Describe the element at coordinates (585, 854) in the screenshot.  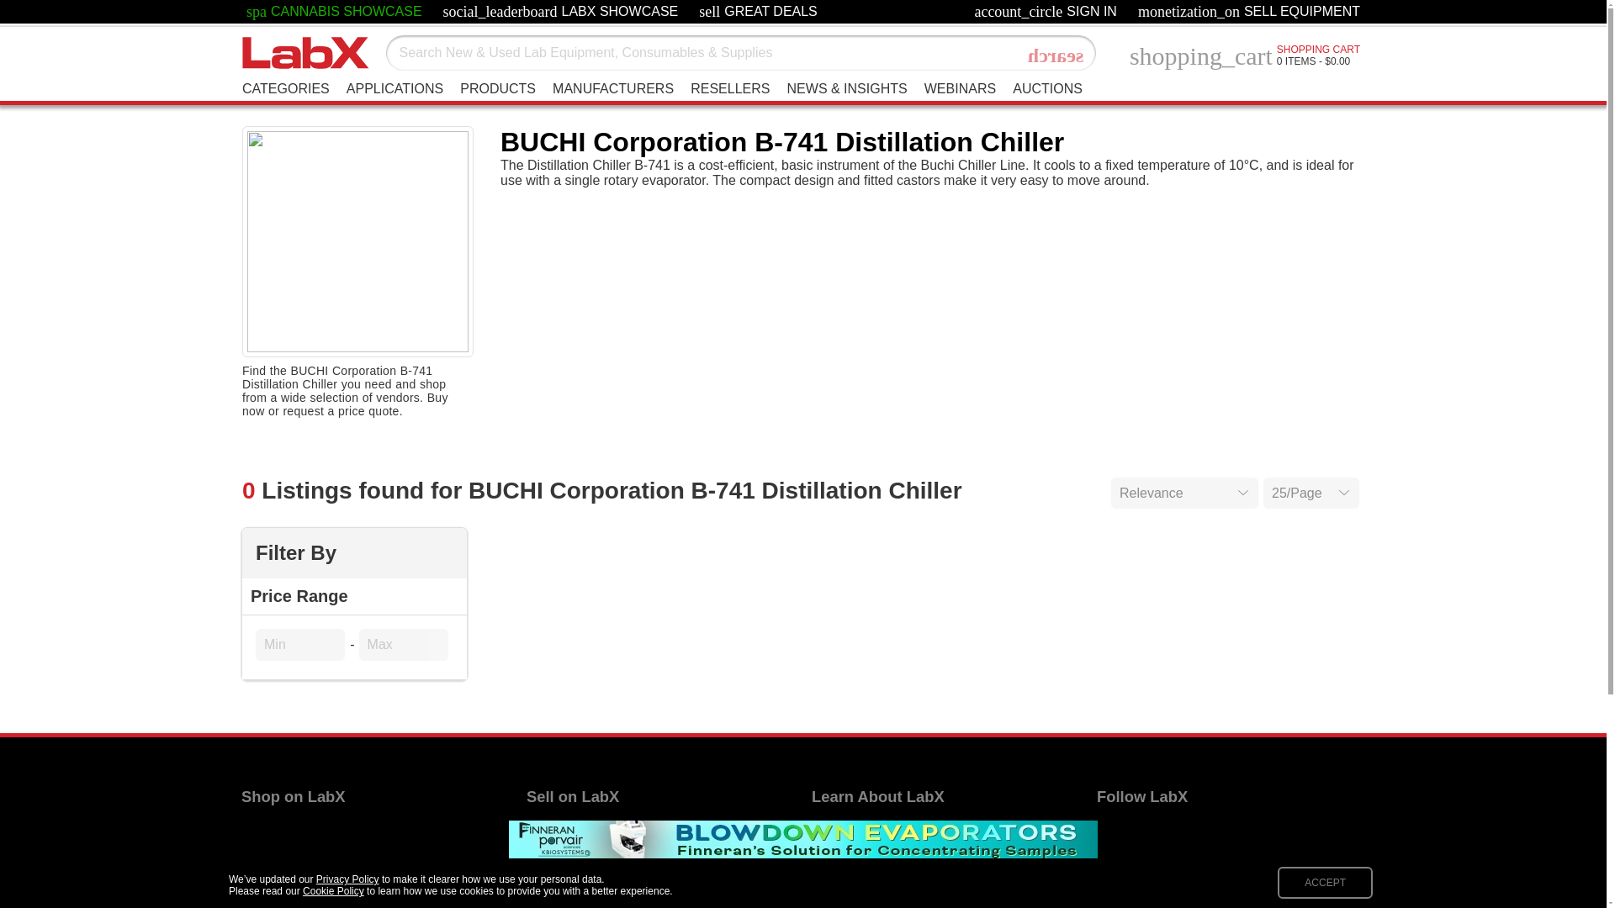
I see `Advertise with LabX` at that location.